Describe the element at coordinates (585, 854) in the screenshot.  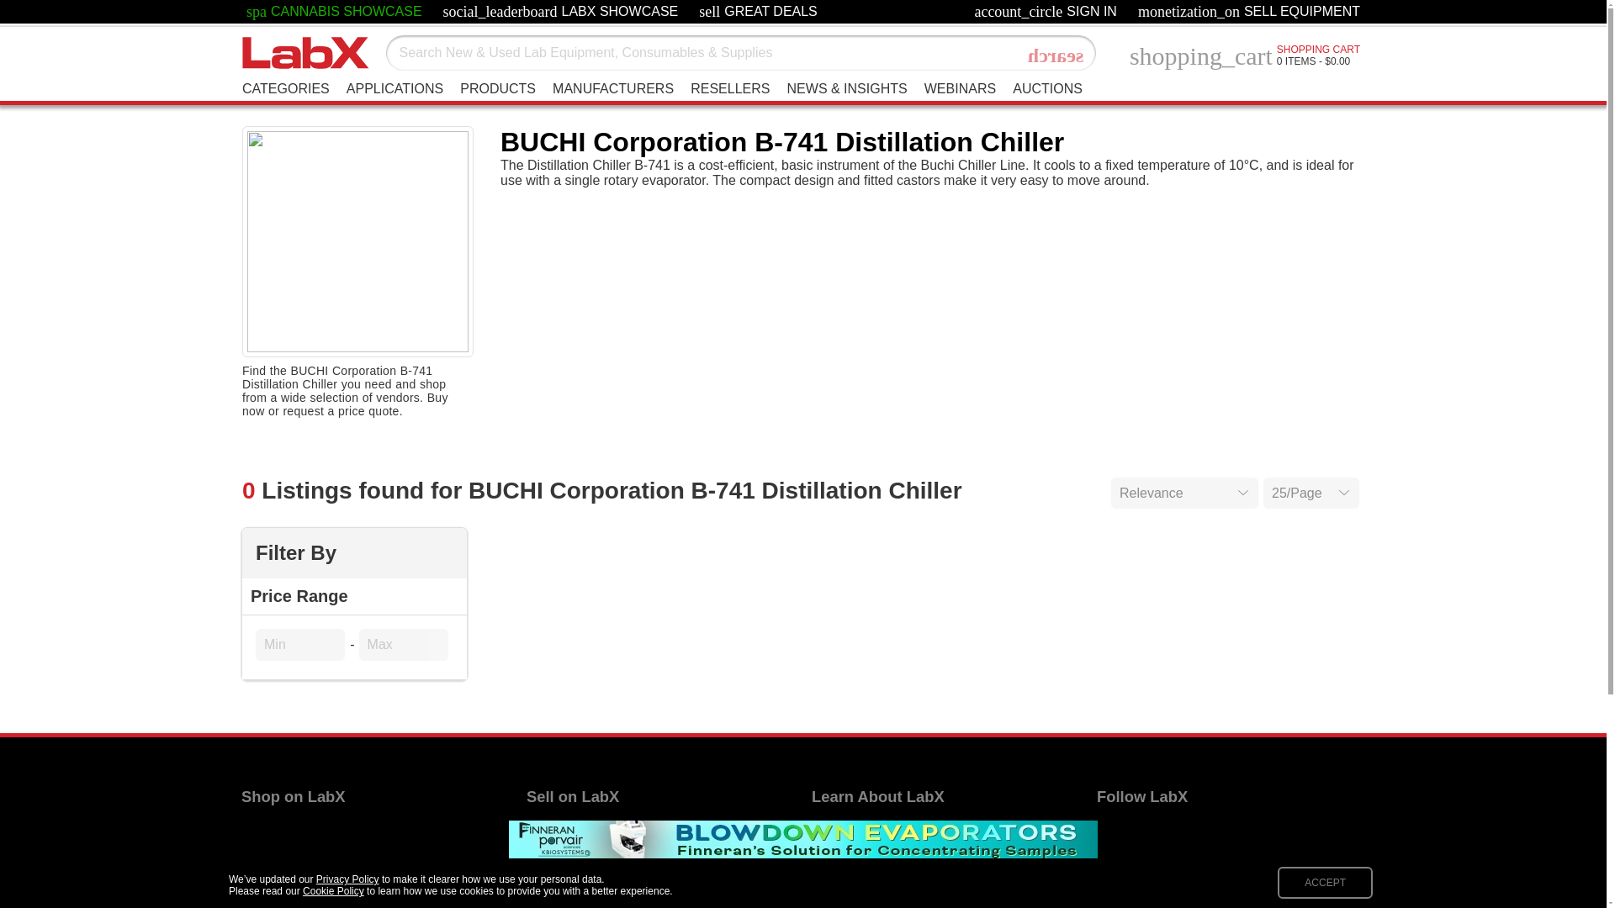
I see `Advertise with LabX` at that location.